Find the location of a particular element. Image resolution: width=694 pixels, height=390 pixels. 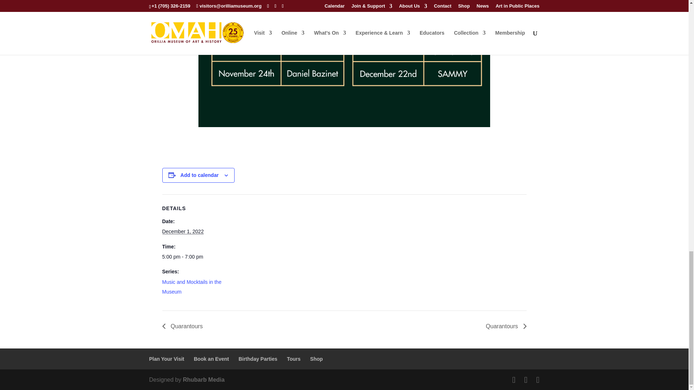

Opens in new tab is located at coordinates (316, 359).